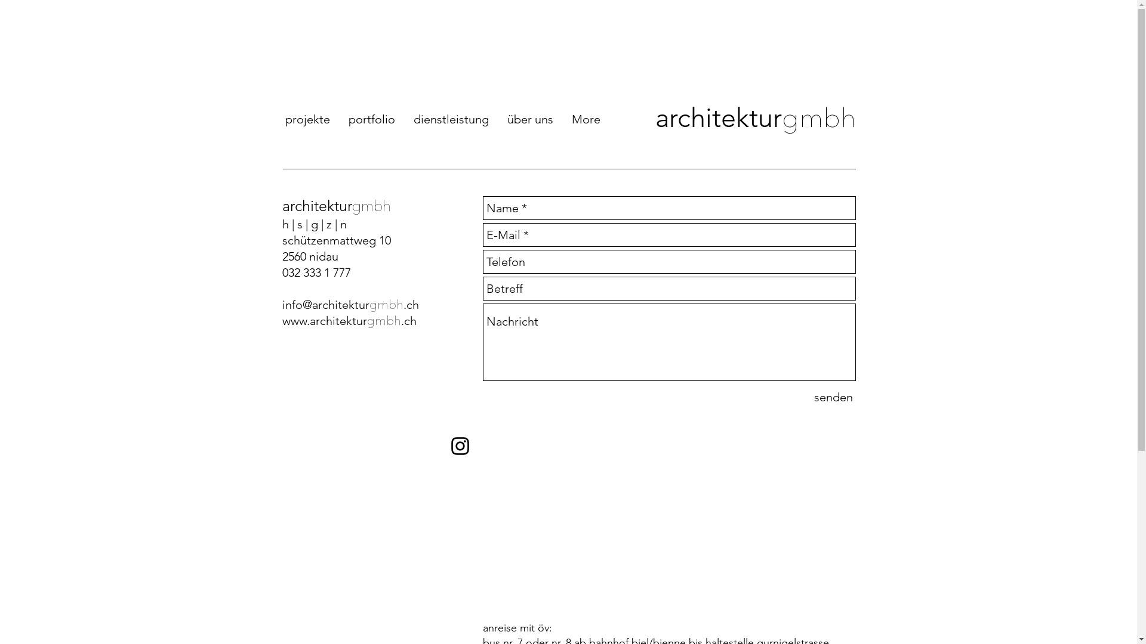 This screenshot has width=1146, height=644. I want to click on gmbh, so click(383, 321).